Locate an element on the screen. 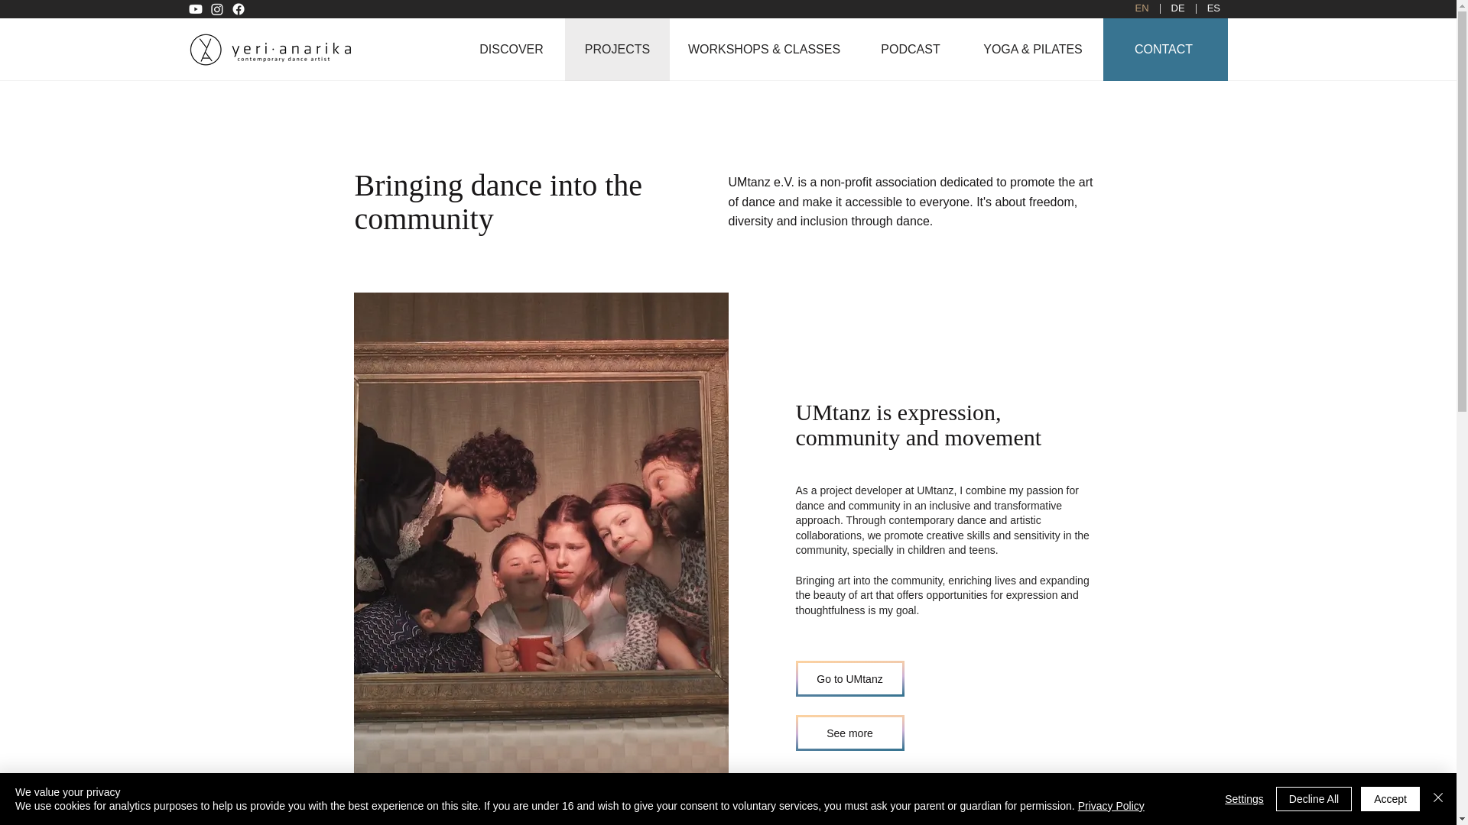 This screenshot has height=825, width=1468. Go to UMtanz is located at coordinates (849, 678).